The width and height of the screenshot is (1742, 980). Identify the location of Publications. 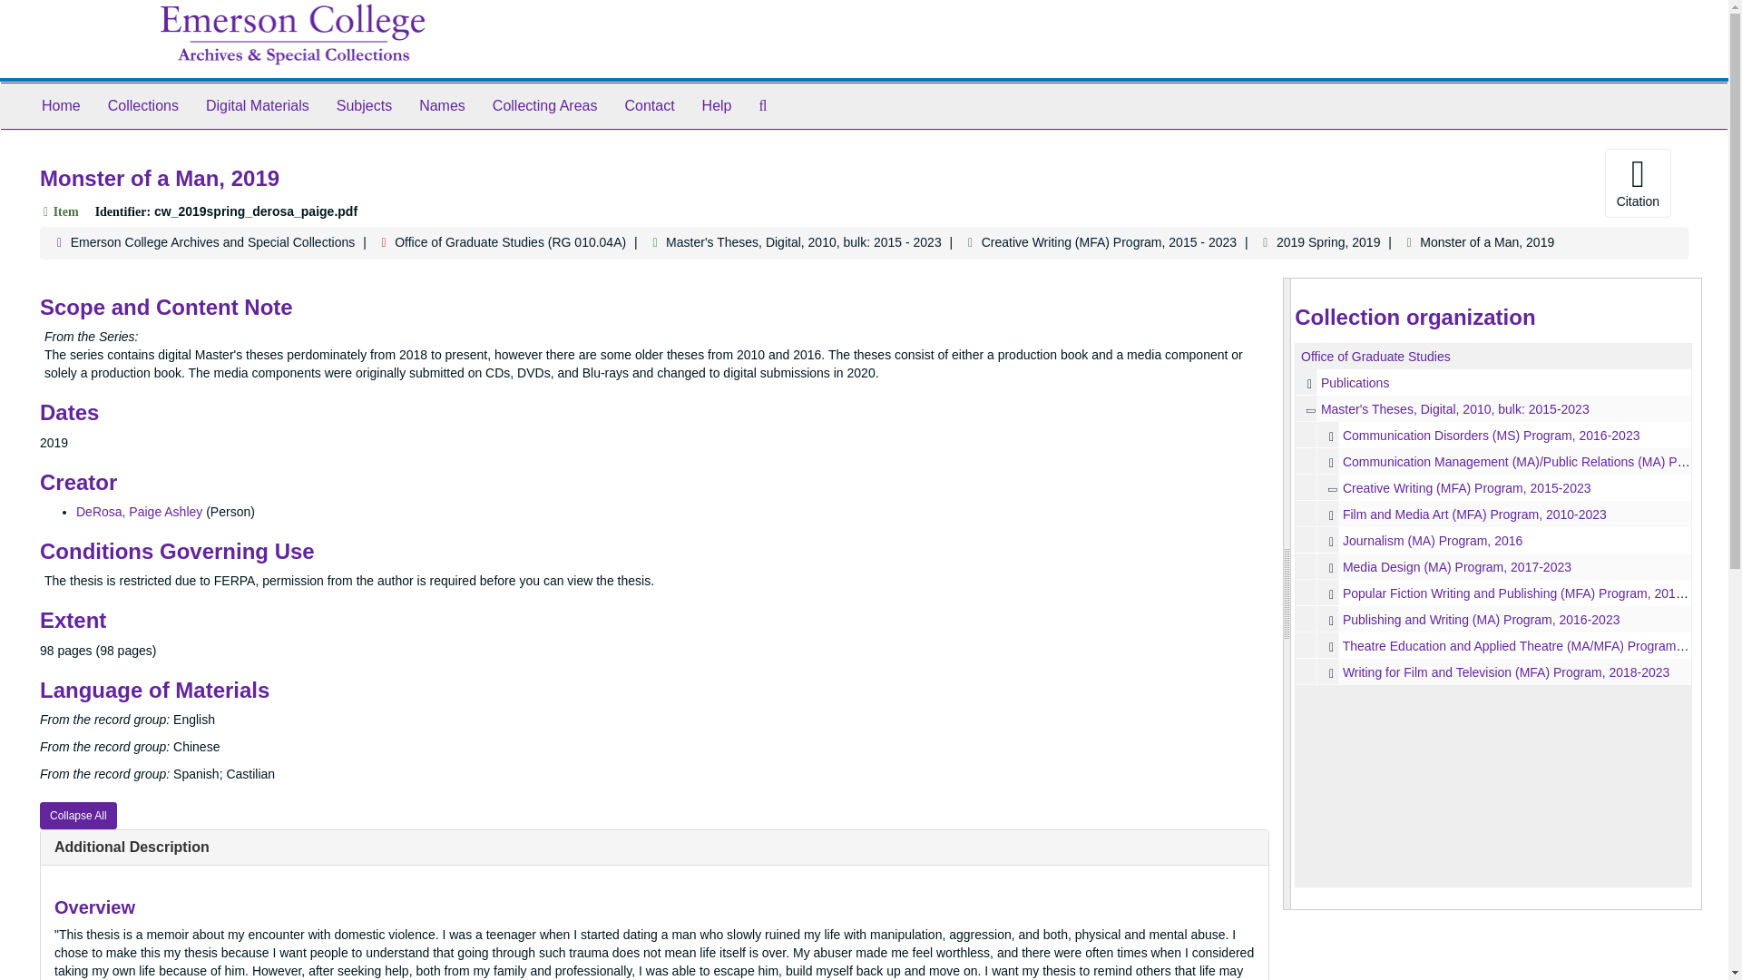
(1355, 382).